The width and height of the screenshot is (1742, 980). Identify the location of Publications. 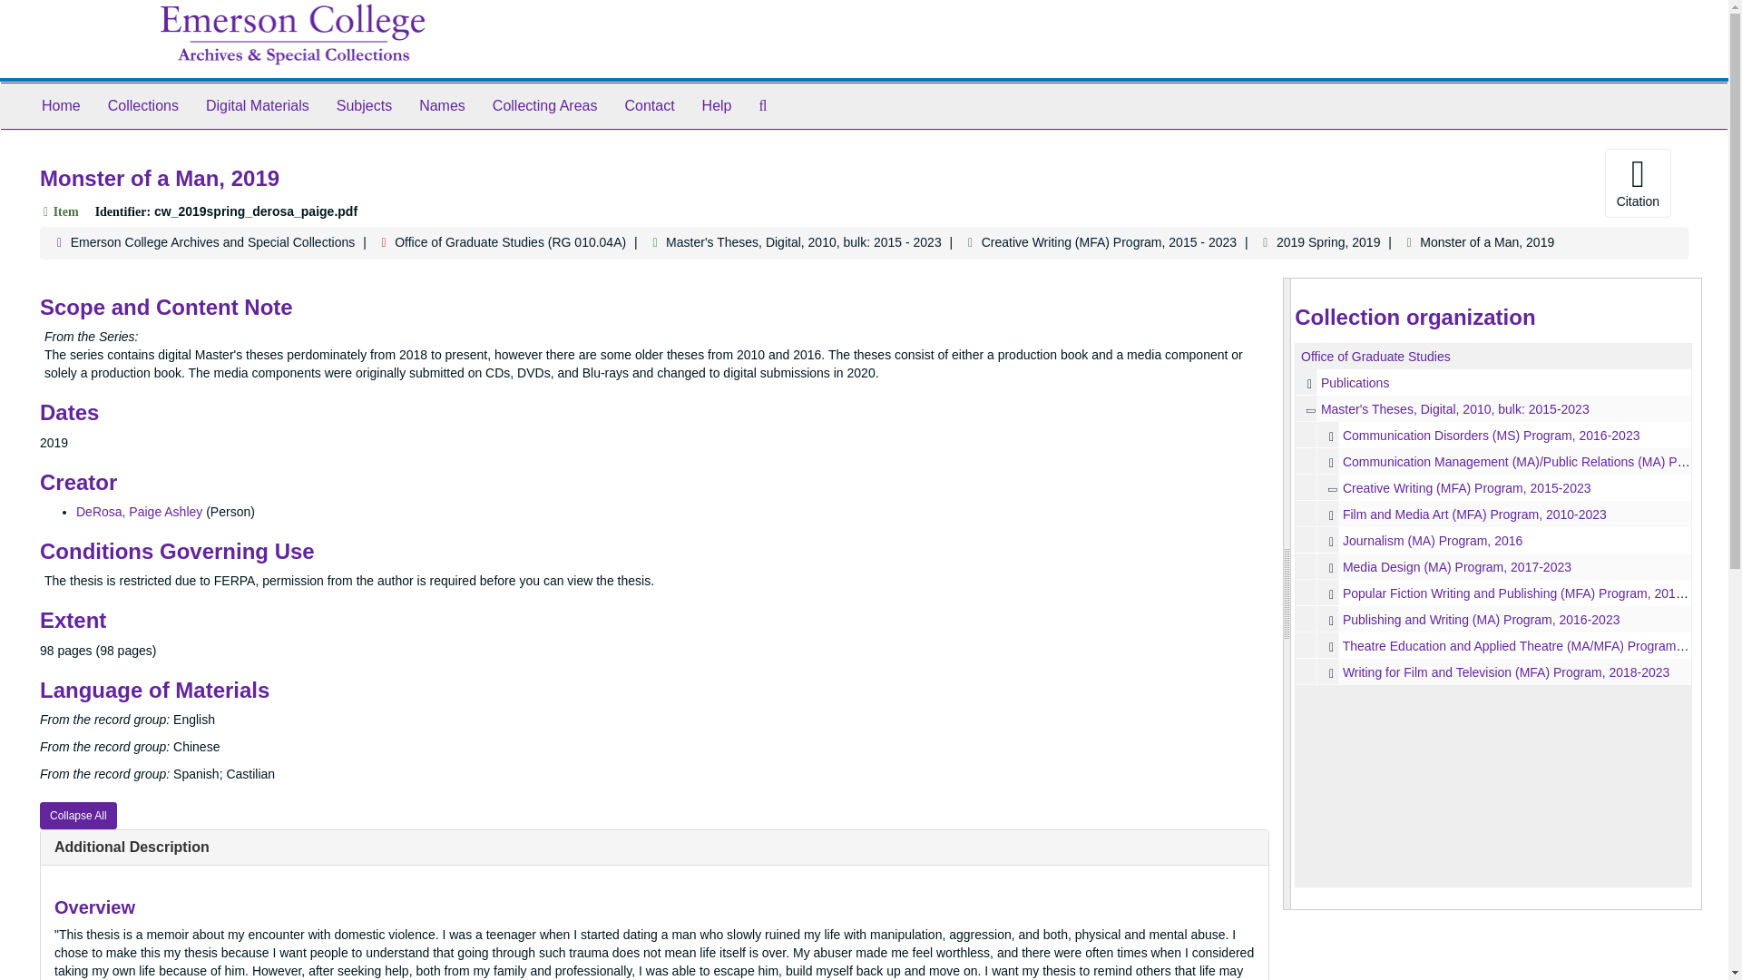
(1355, 382).